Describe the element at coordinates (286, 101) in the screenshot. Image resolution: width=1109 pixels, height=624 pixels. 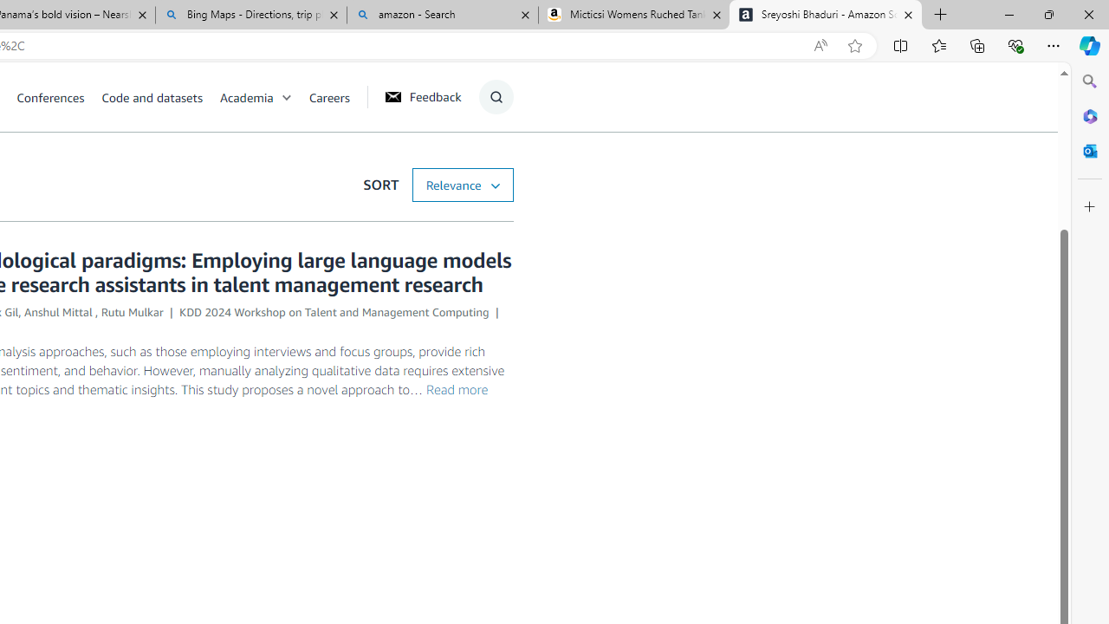
I see `Class: chevron` at that location.